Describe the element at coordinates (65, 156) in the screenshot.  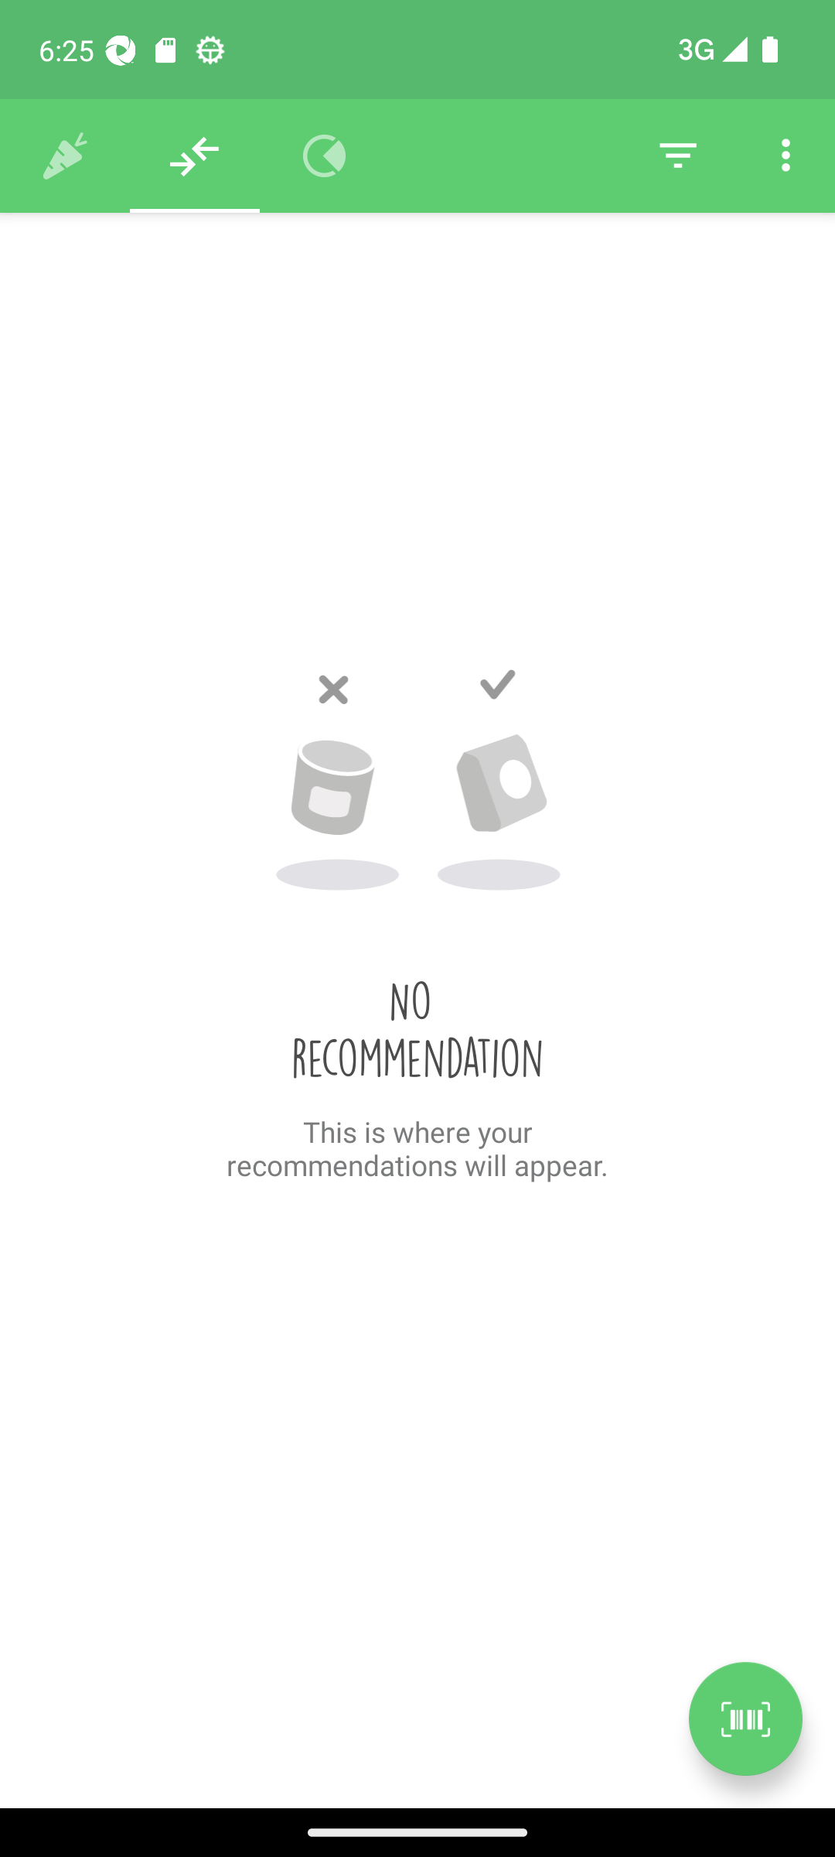
I see `History` at that location.